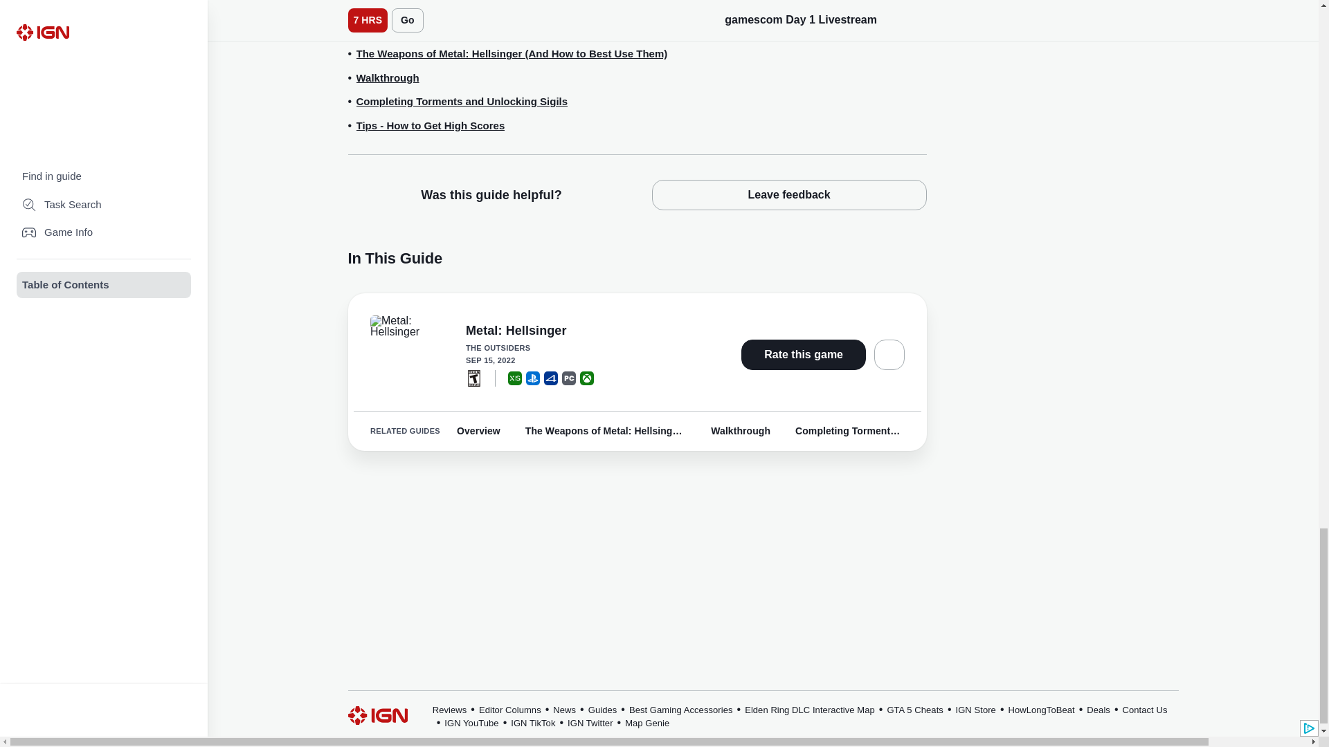 The width and height of the screenshot is (1329, 747). Describe the element at coordinates (569, 378) in the screenshot. I see `PC` at that location.